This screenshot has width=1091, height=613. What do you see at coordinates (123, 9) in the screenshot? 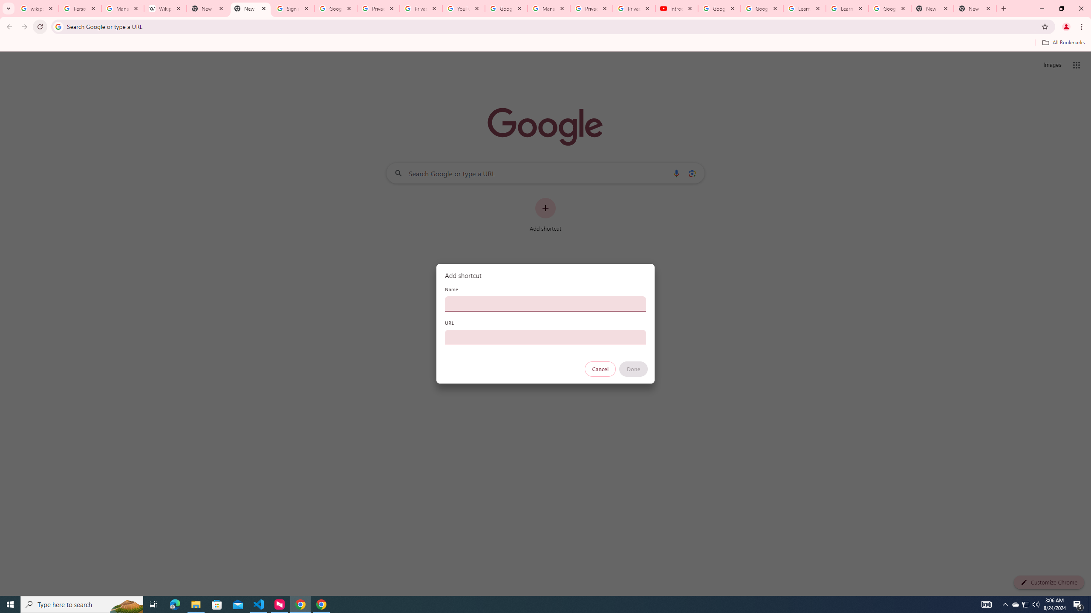
I see `Manage your Location History - Google Search Help` at bounding box center [123, 9].